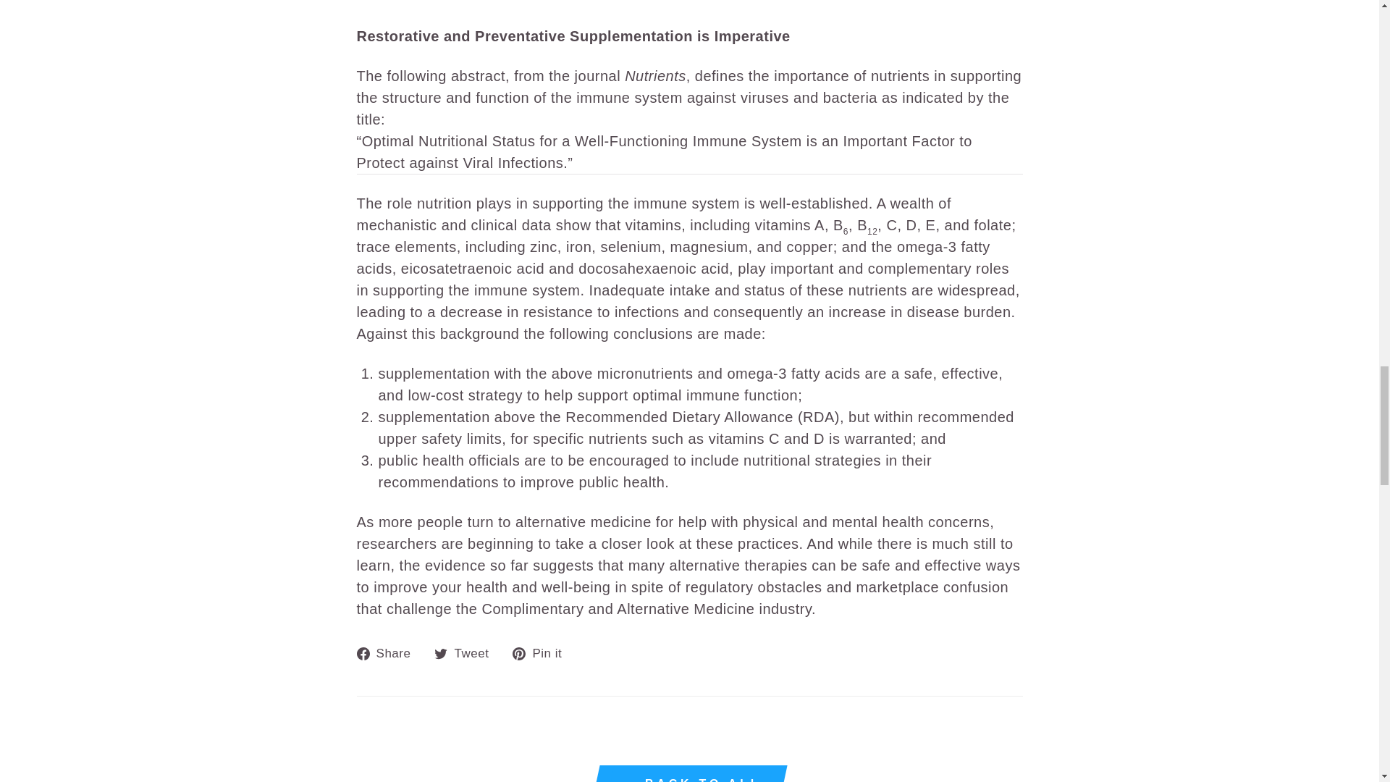 The image size is (1390, 782). What do you see at coordinates (543, 652) in the screenshot?
I see `Pin on Pinterest` at bounding box center [543, 652].